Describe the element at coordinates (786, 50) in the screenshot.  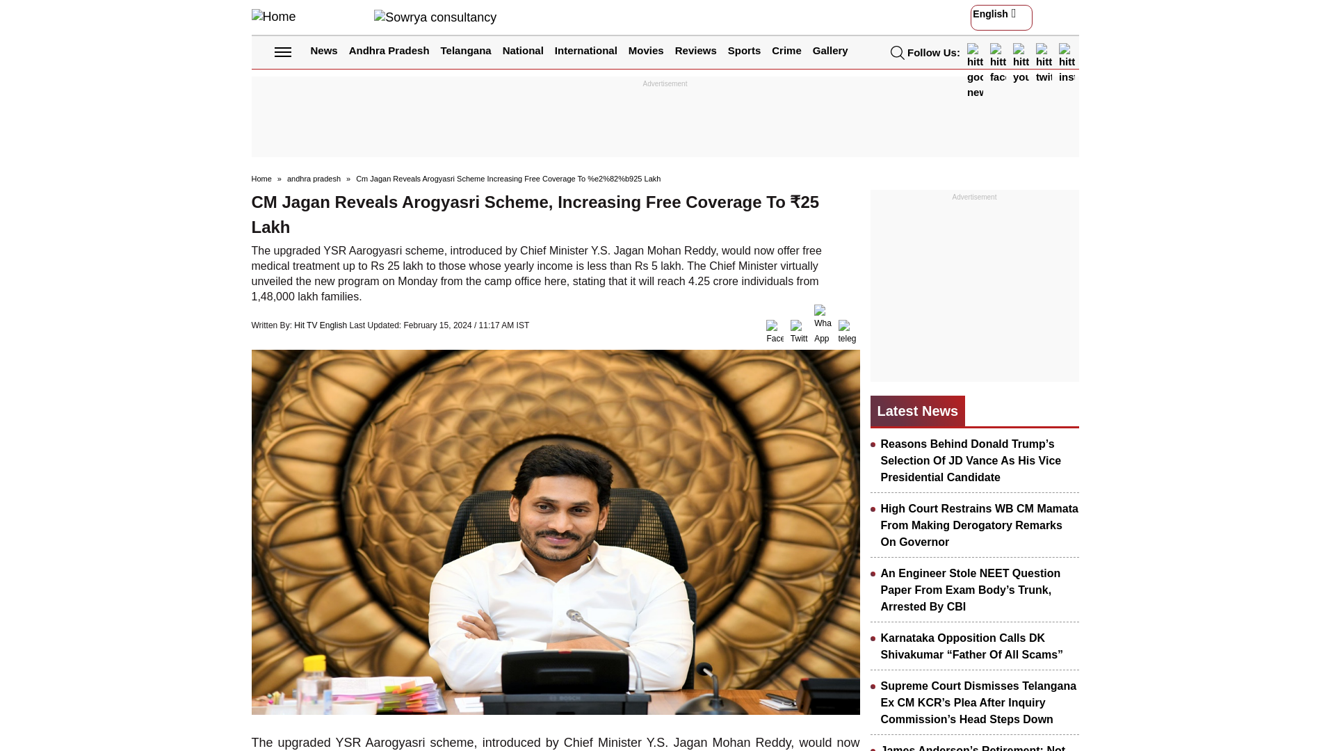
I see `Crime` at that location.